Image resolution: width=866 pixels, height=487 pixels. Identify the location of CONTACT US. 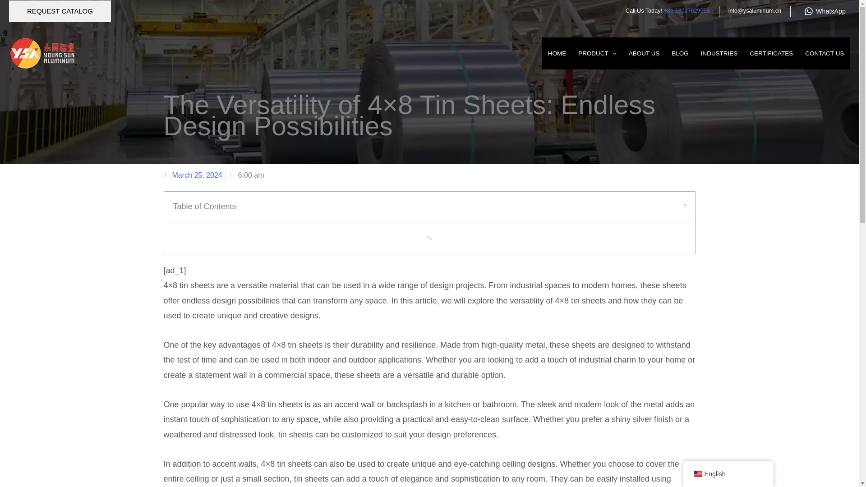
(825, 54).